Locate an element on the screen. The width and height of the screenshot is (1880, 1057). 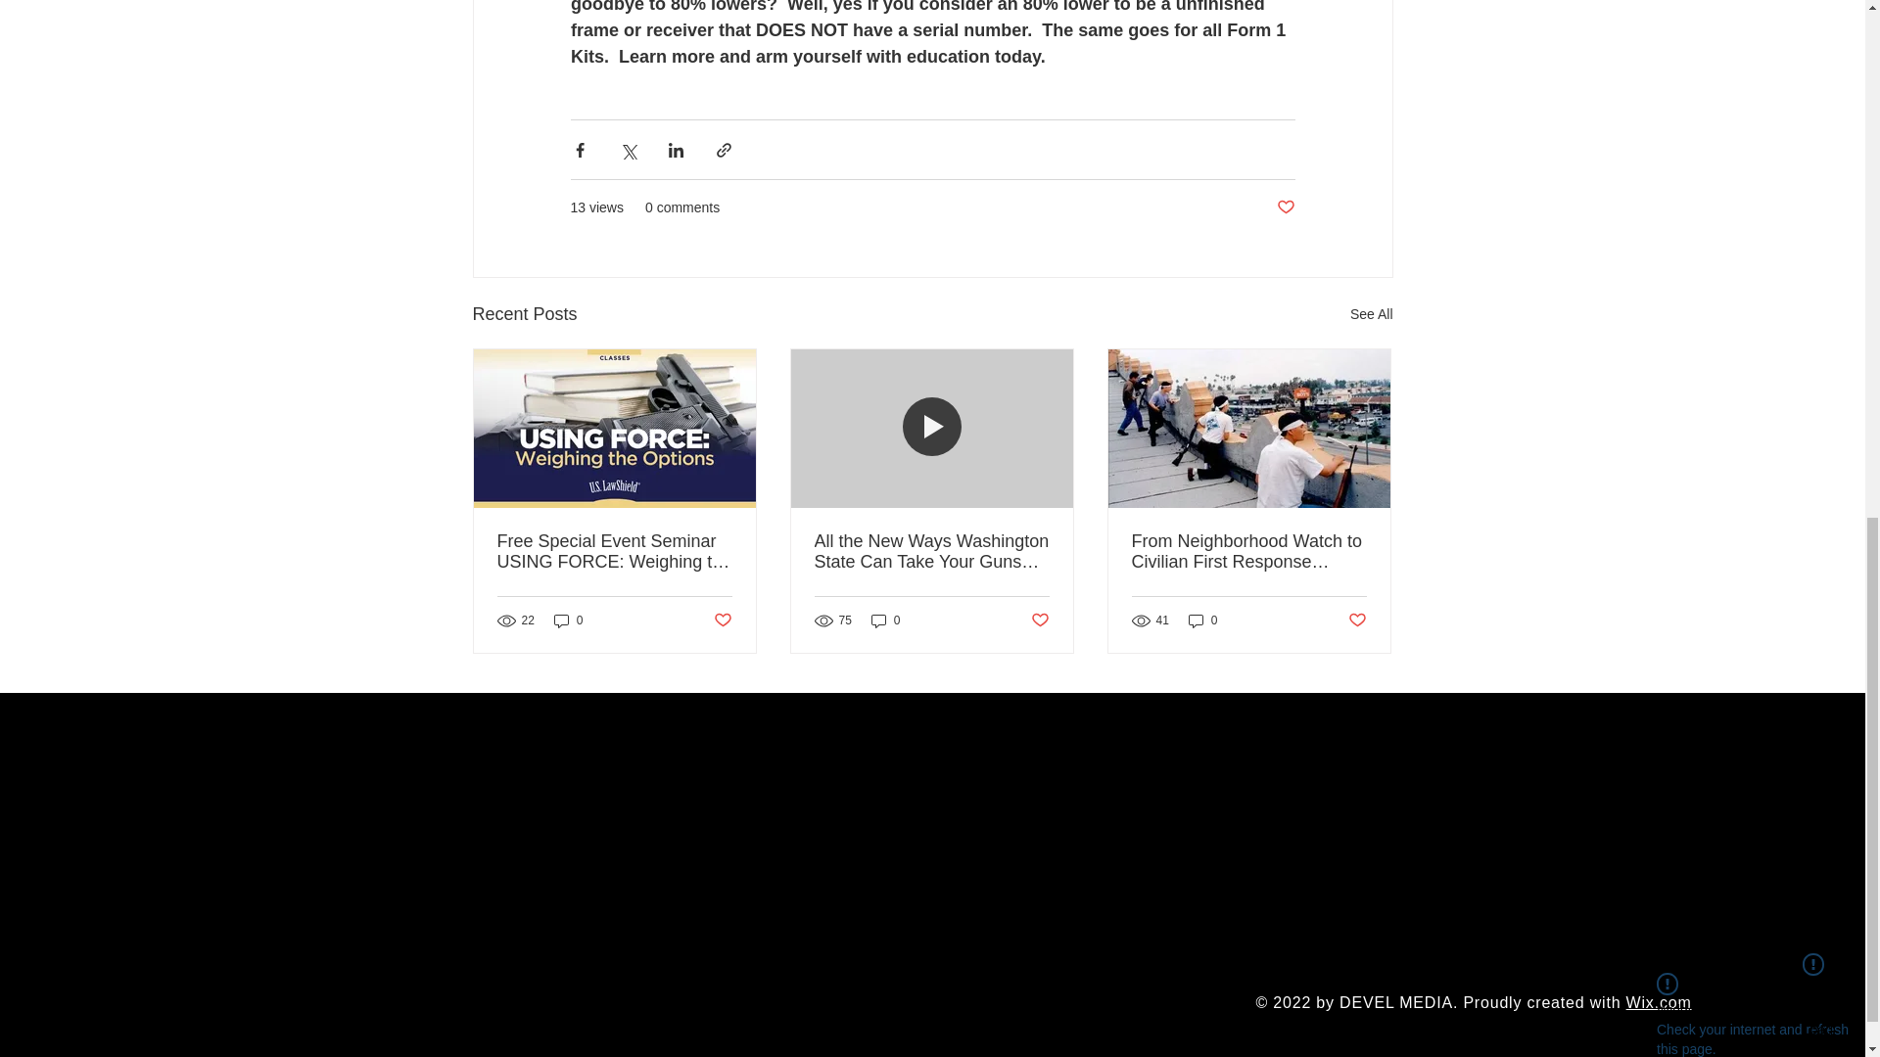
Free Special Event Seminar USING FORCE: Weighing the Options is located at coordinates (615, 552).